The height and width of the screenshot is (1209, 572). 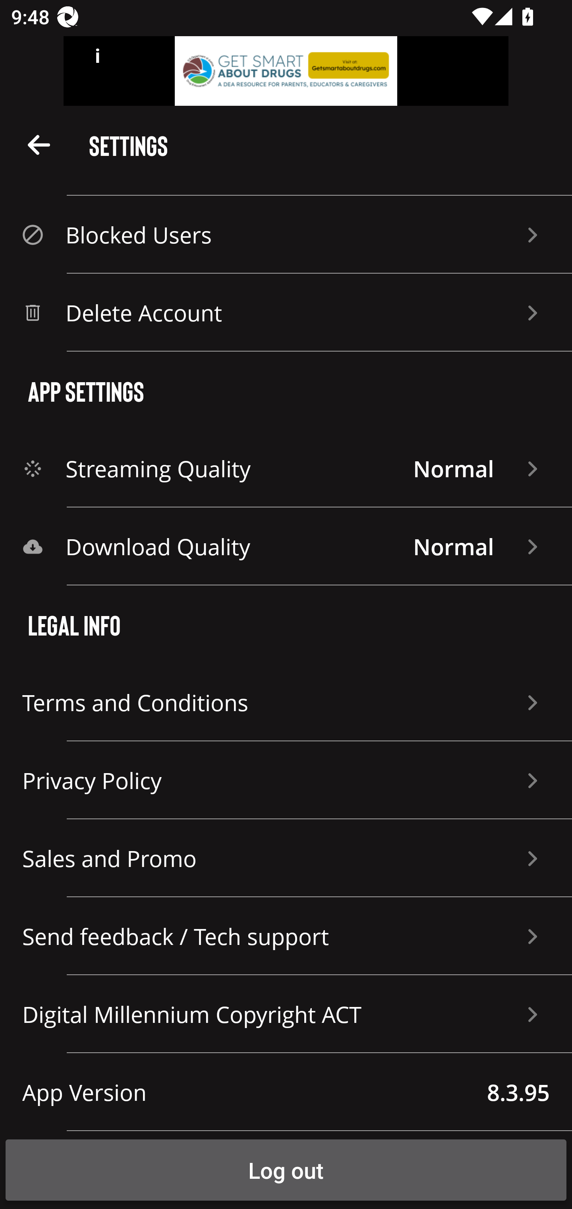 I want to click on Terms and Conditions, so click(x=286, y=702).